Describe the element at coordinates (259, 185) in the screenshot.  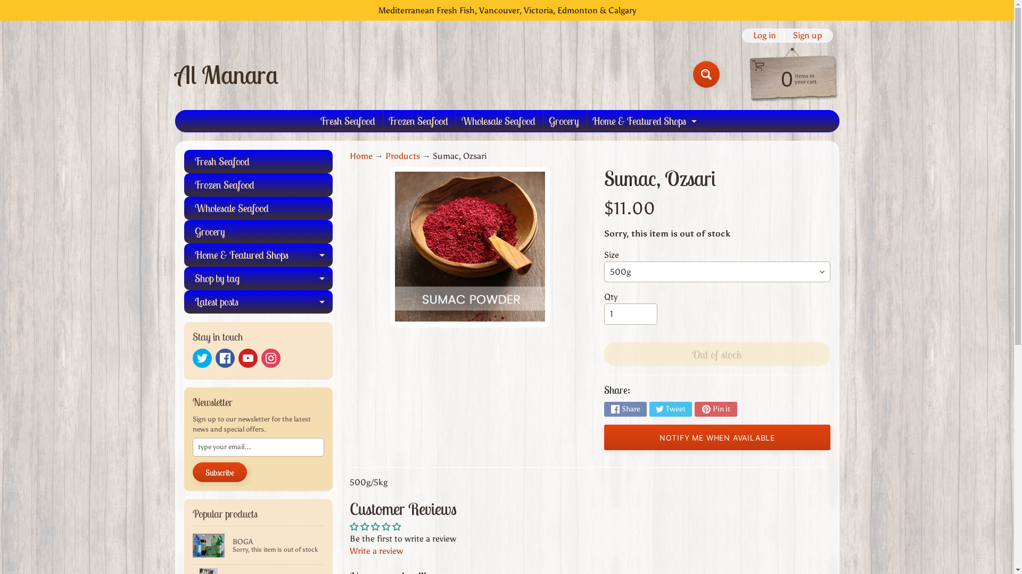
I see `Frozen Seafood` at that location.